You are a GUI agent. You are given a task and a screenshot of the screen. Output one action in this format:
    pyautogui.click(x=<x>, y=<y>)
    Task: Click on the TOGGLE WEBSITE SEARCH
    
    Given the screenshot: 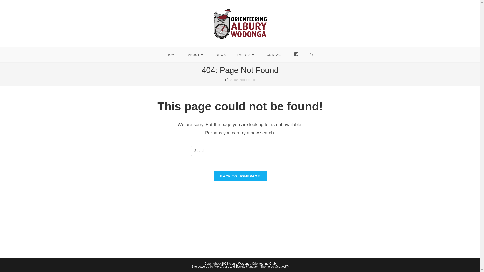 What is the action you would take?
    pyautogui.click(x=312, y=55)
    